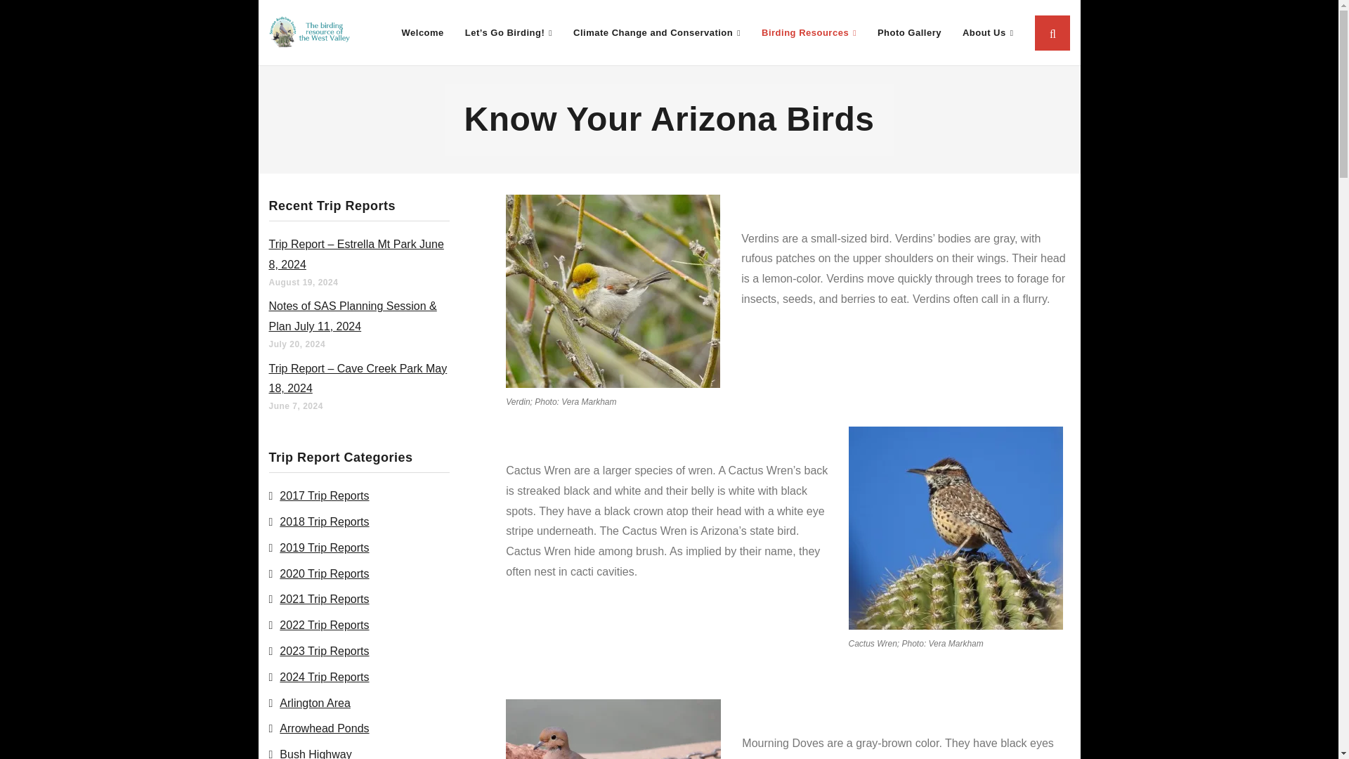  Describe the element at coordinates (41, 21) in the screenshot. I see `Search` at that location.